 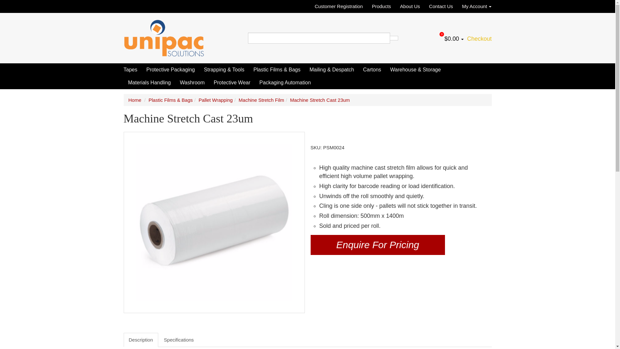 I want to click on Search, so click(x=394, y=38).